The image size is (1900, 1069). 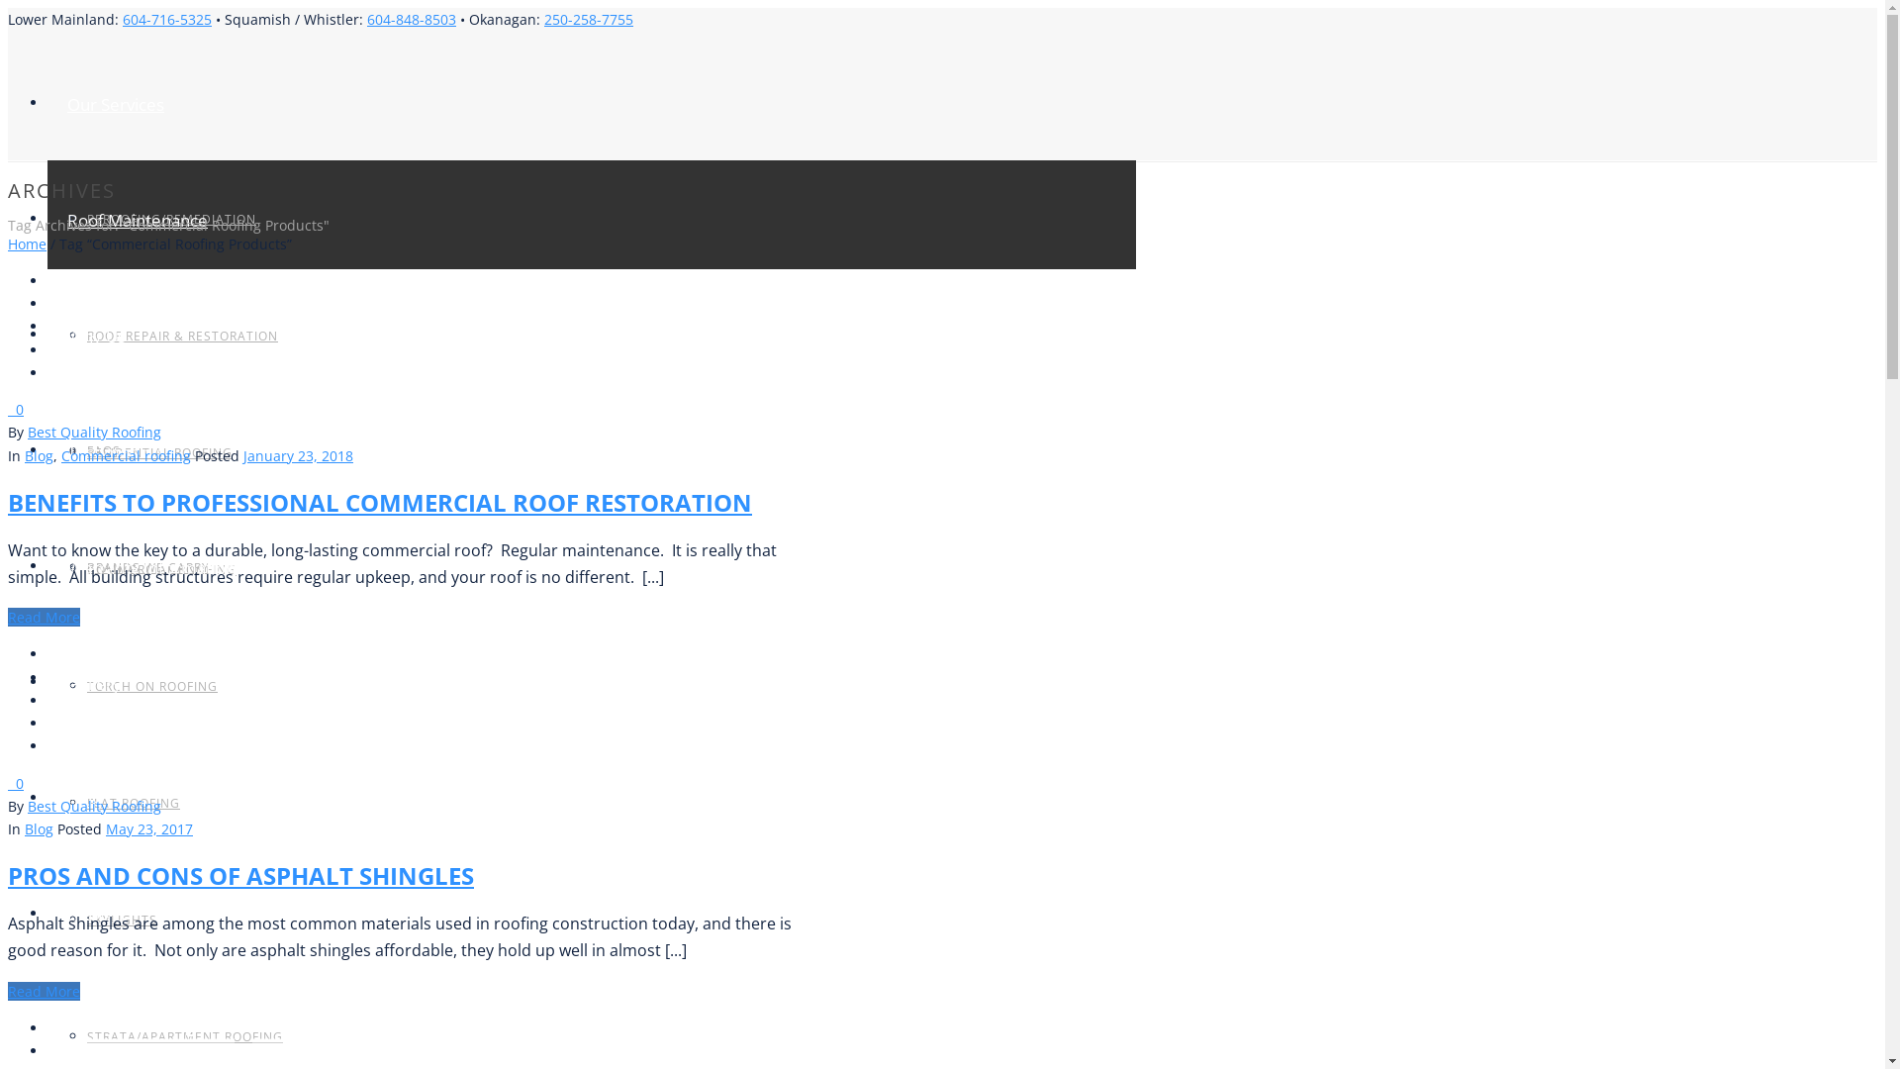 What do you see at coordinates (87, 337) in the screenshot?
I see `Why Us` at bounding box center [87, 337].